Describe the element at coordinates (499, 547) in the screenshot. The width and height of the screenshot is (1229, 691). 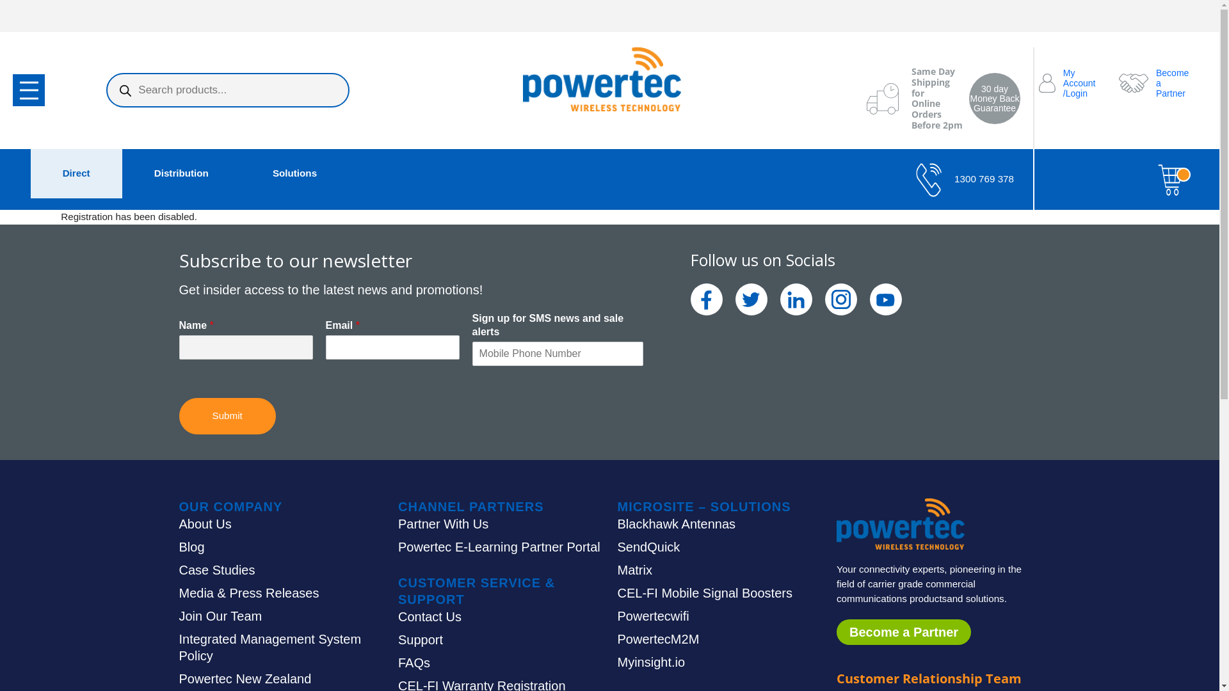
I see `Powertec E-Learning Partner Portal` at that location.